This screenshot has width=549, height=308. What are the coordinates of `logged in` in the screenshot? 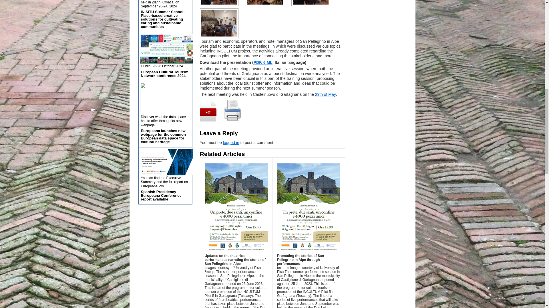 It's located at (231, 143).